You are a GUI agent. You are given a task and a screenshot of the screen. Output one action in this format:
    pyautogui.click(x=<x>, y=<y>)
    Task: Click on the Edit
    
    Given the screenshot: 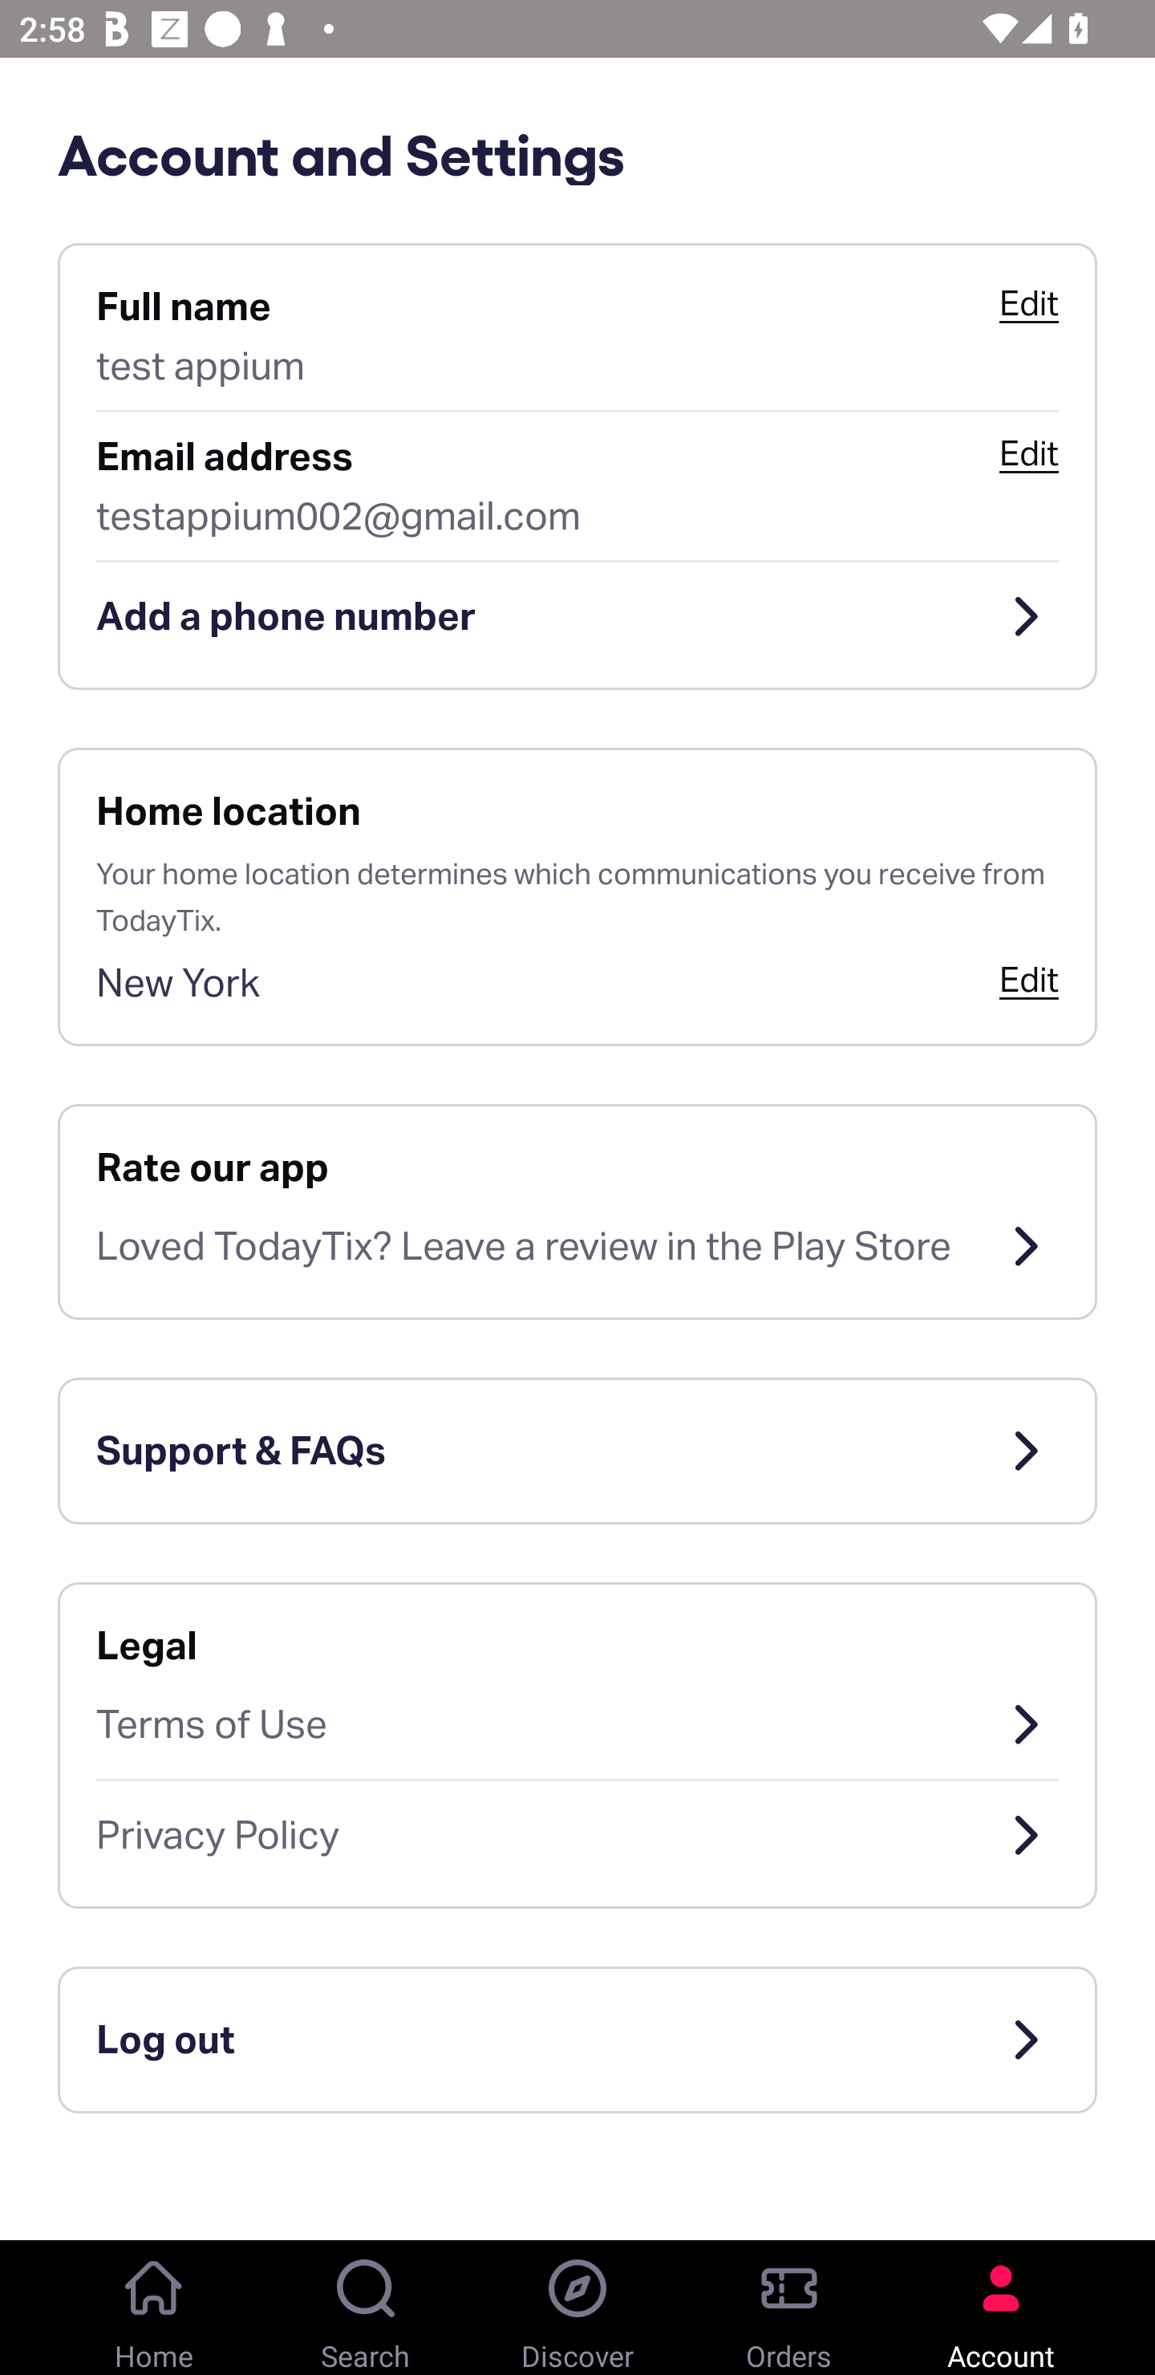 What is the action you would take?
    pyautogui.click(x=1028, y=303)
    